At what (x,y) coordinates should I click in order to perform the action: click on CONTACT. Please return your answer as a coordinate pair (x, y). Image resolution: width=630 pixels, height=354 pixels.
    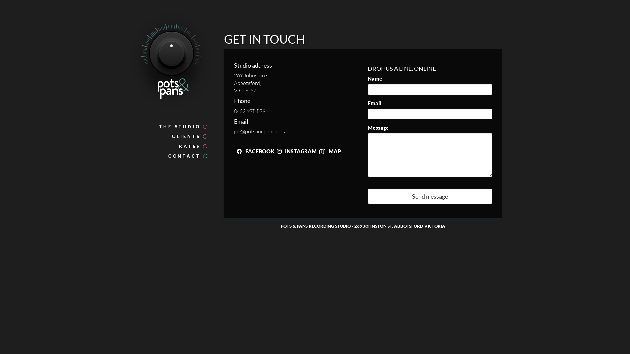
    Looking at the image, I should click on (171, 156).